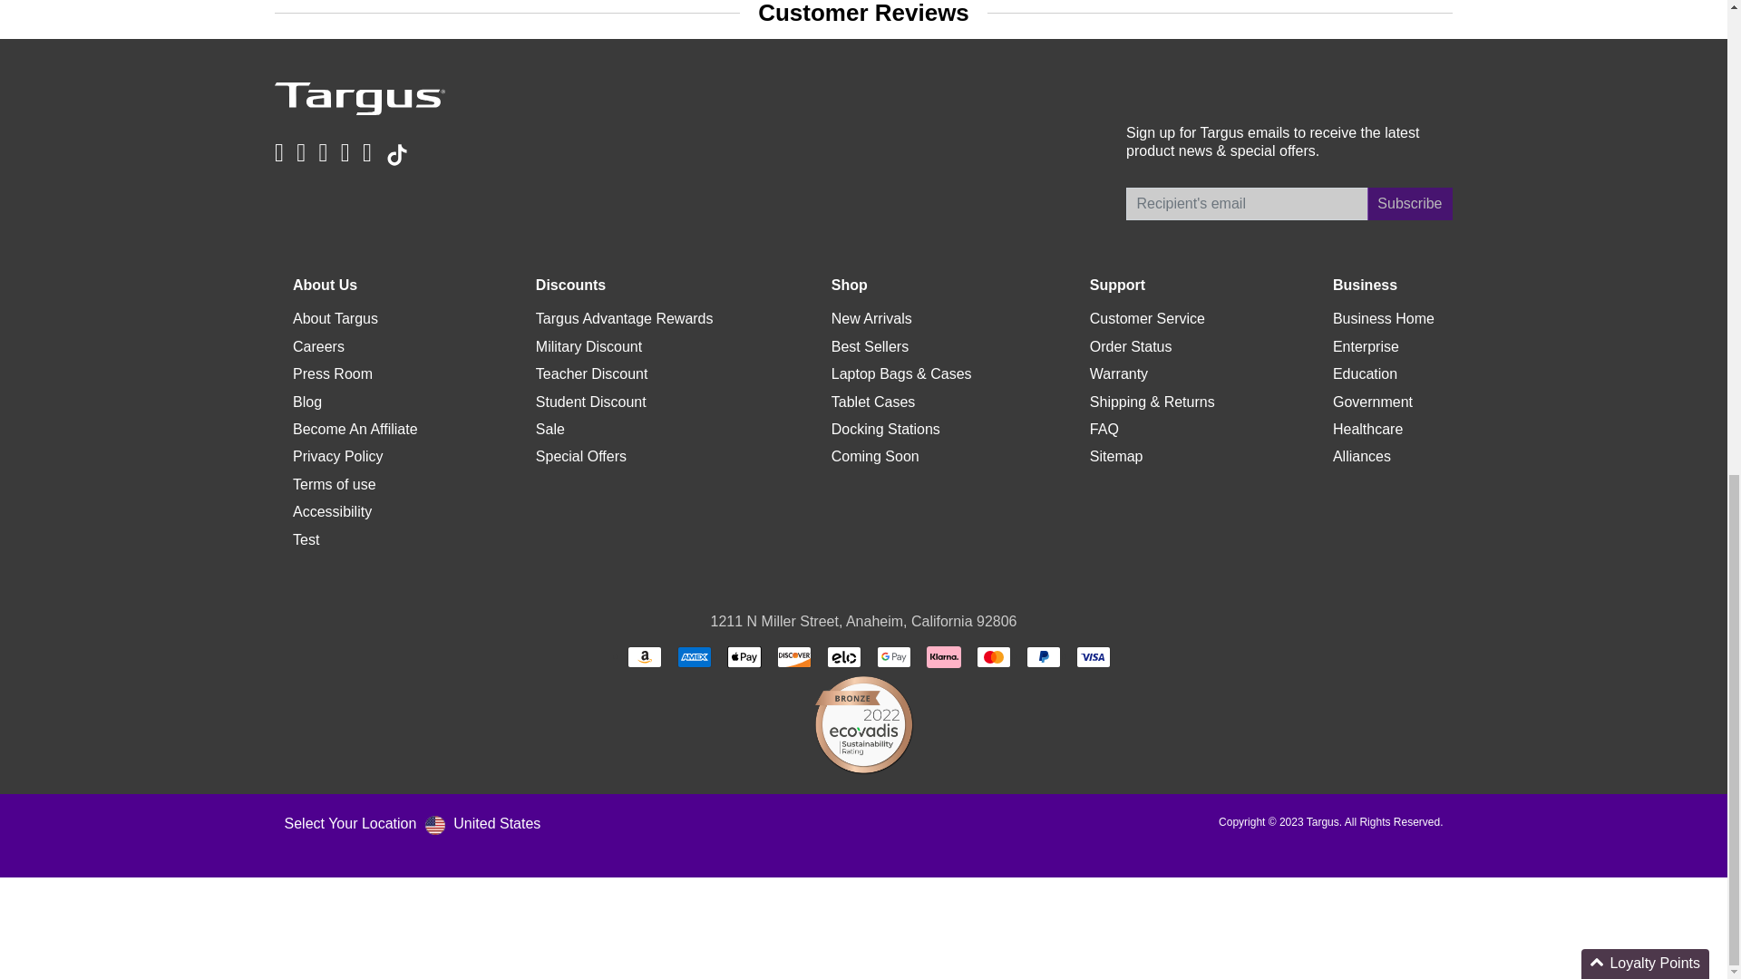 This screenshot has height=979, width=1741. I want to click on Klarna, so click(943, 656).